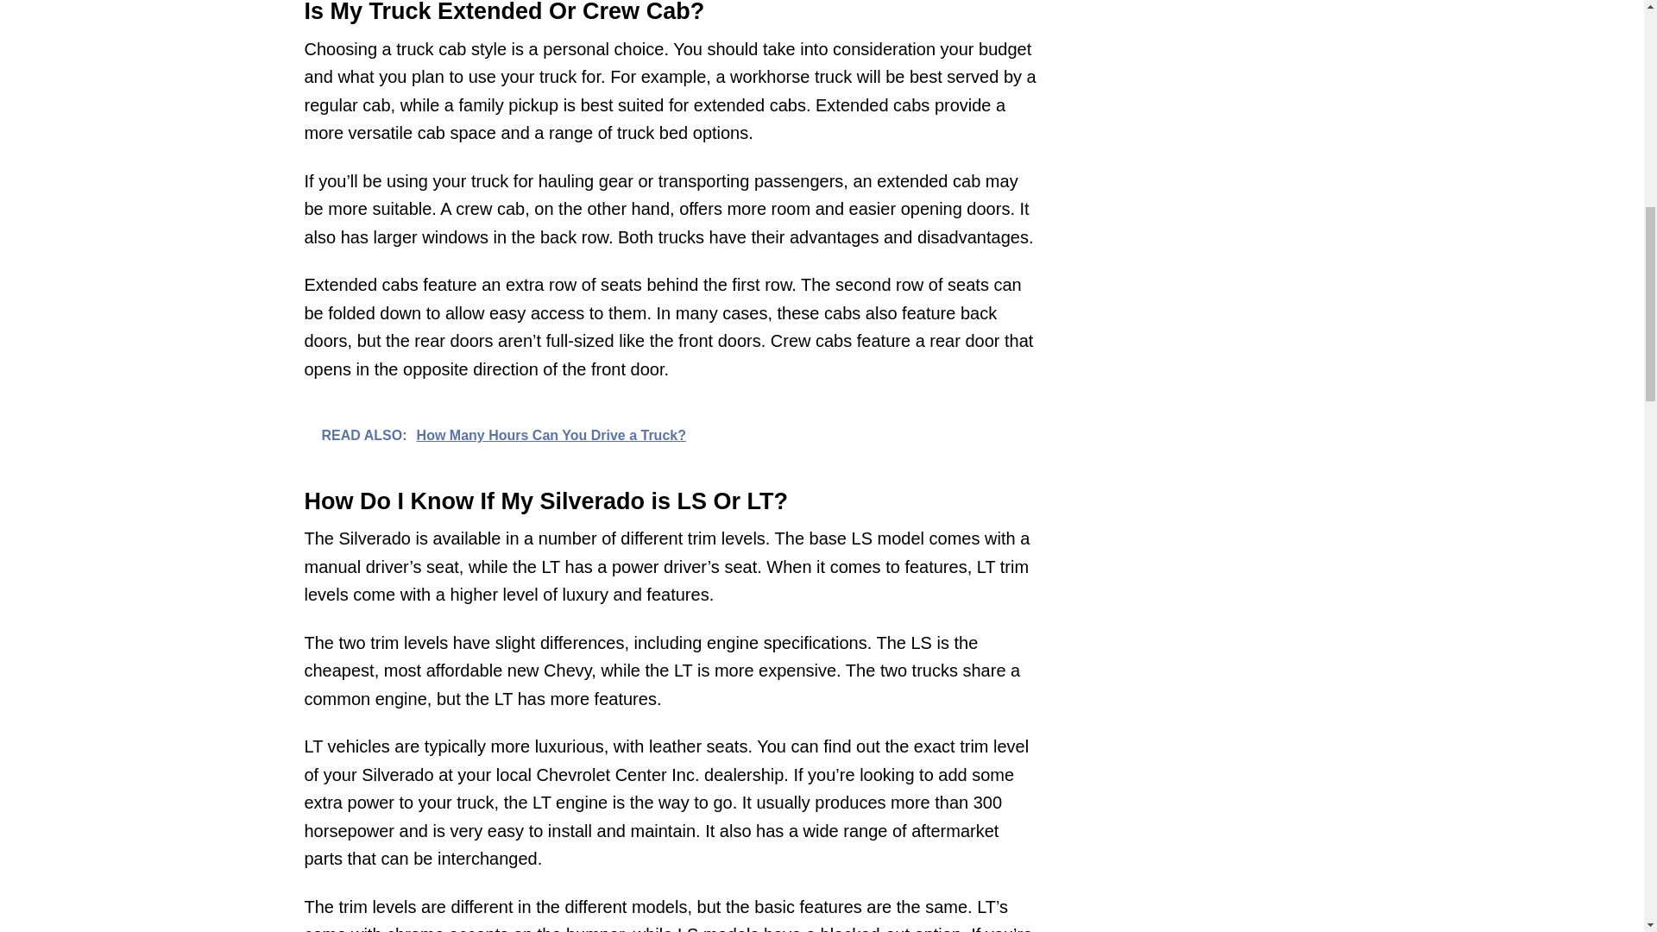 Image resolution: width=1657 pixels, height=932 pixels. What do you see at coordinates (670, 434) in the screenshot?
I see `READ ALSO:  How Many Hours Can You Drive a Truck?` at bounding box center [670, 434].